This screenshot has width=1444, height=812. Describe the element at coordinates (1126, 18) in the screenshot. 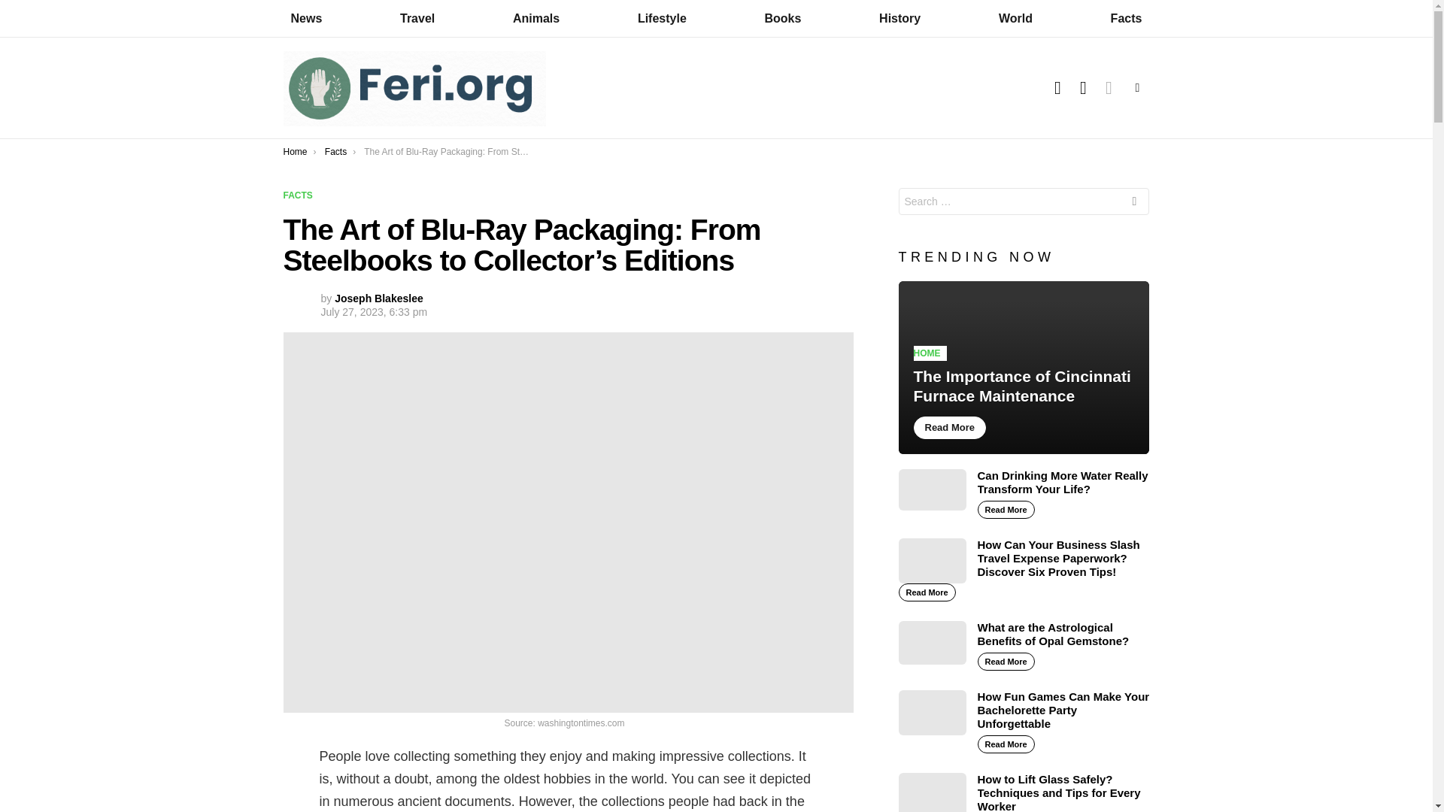

I see `Facts` at that location.